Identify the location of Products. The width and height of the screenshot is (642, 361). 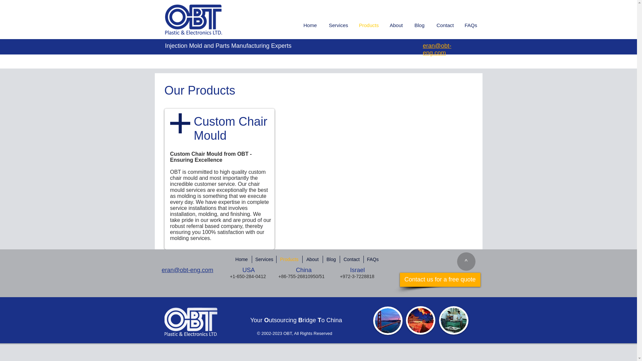
(289, 259).